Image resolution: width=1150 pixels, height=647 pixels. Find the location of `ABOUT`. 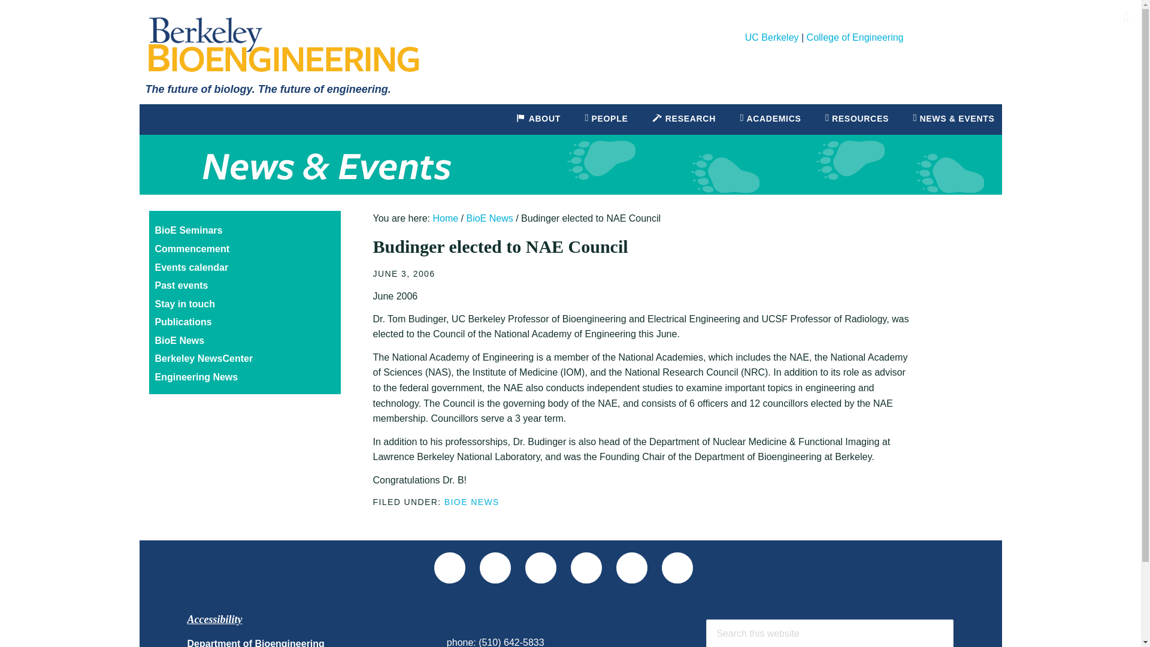

ABOUT is located at coordinates (538, 119).